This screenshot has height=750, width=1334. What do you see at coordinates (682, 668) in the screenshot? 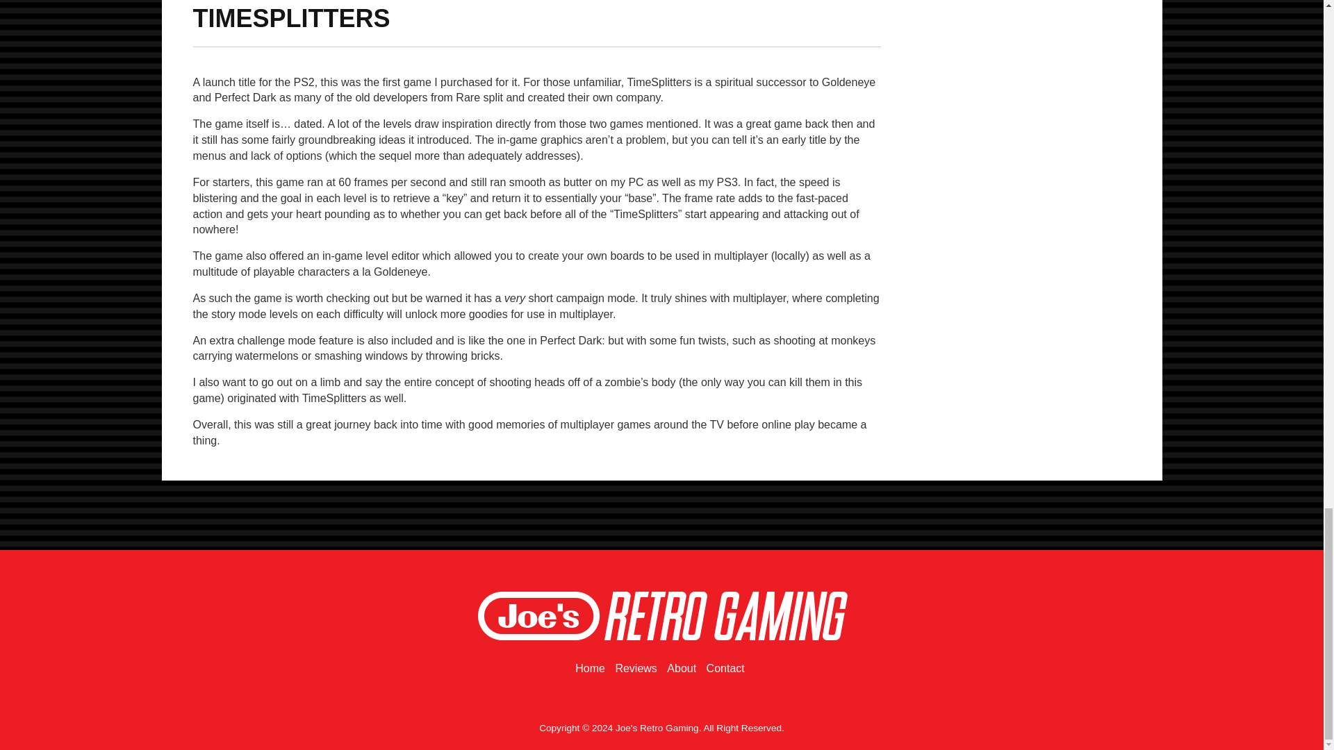
I see `About` at bounding box center [682, 668].